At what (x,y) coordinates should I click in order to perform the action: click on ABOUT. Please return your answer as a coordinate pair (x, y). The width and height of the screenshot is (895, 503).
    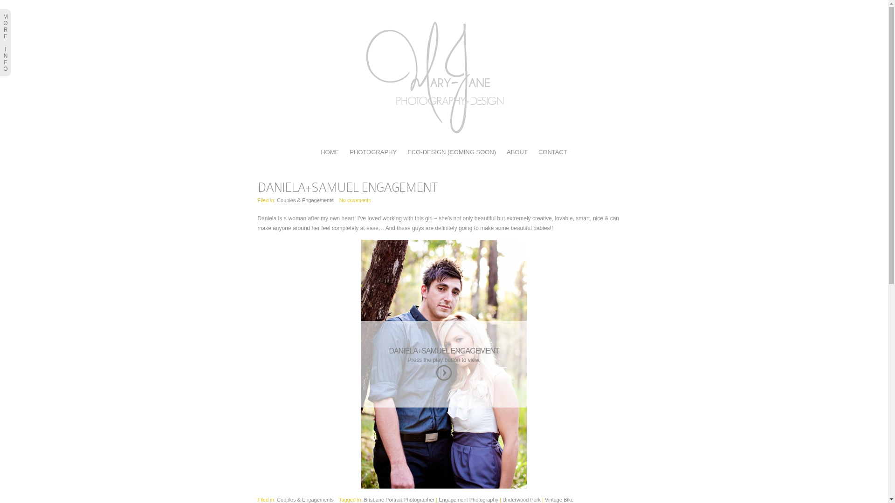
    Looking at the image, I should click on (517, 152).